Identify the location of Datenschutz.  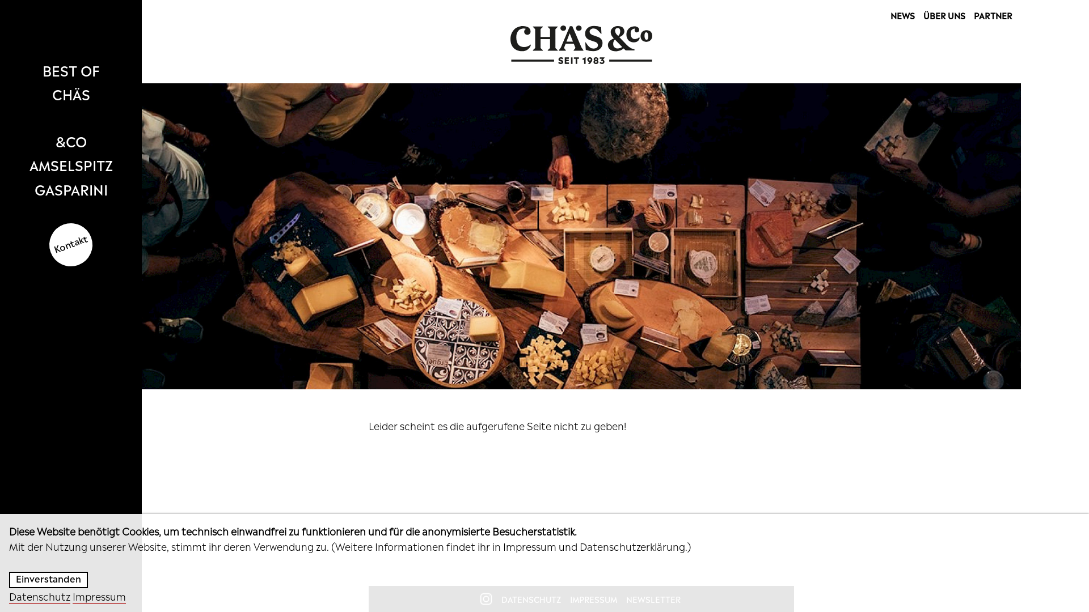
(40, 596).